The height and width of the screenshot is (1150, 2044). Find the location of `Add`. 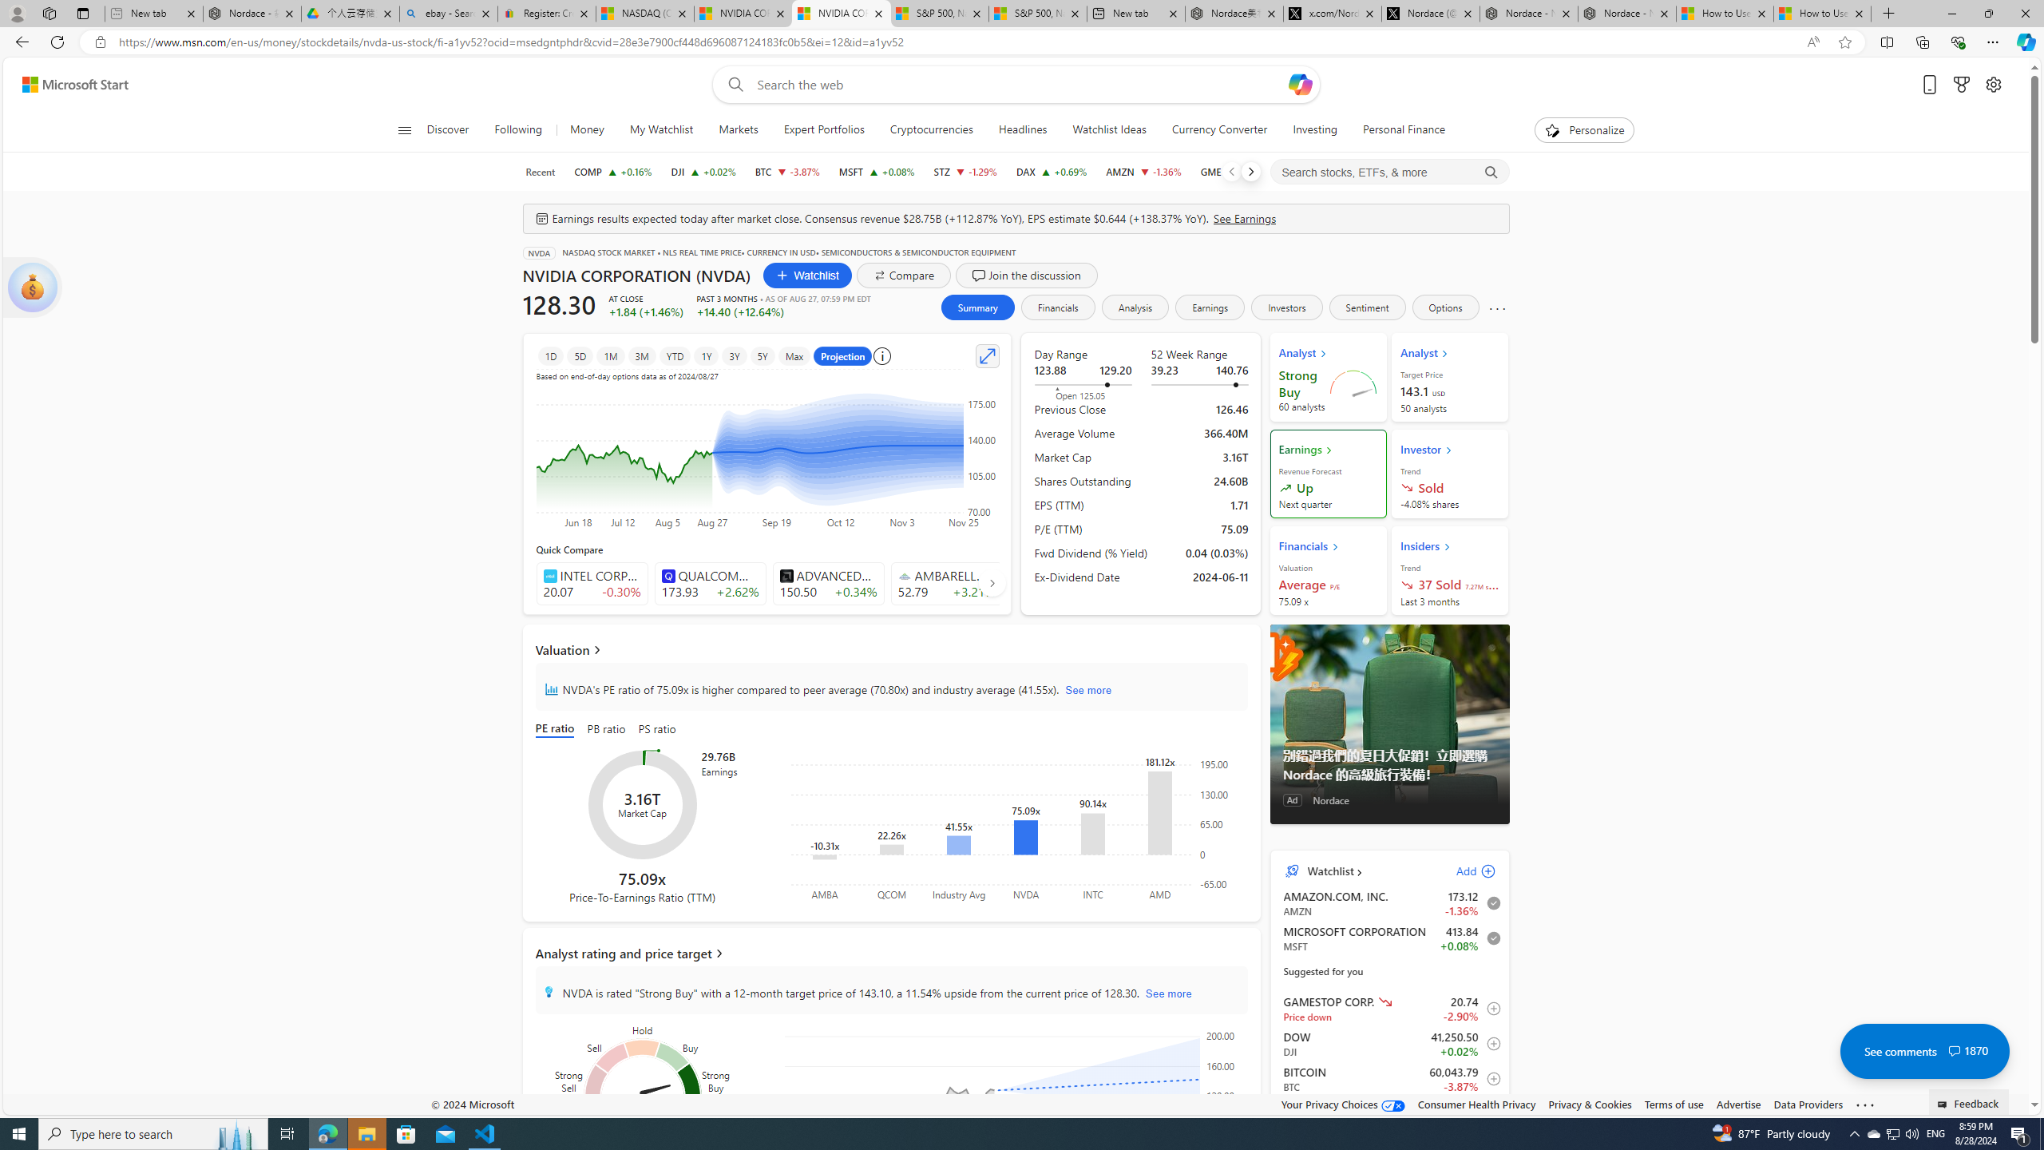

Add is located at coordinates (1462, 871).